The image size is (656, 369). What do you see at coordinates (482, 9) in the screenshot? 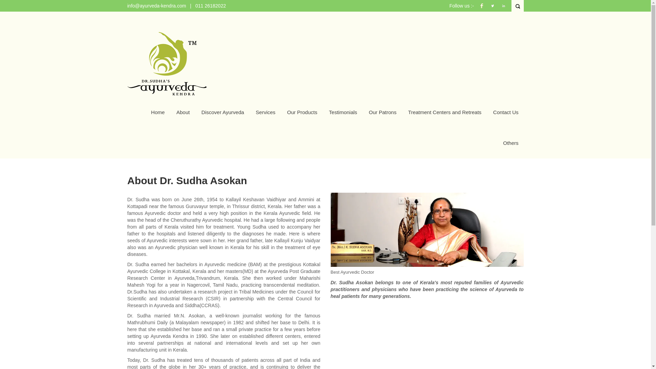
I see `Facebook` at bounding box center [482, 9].